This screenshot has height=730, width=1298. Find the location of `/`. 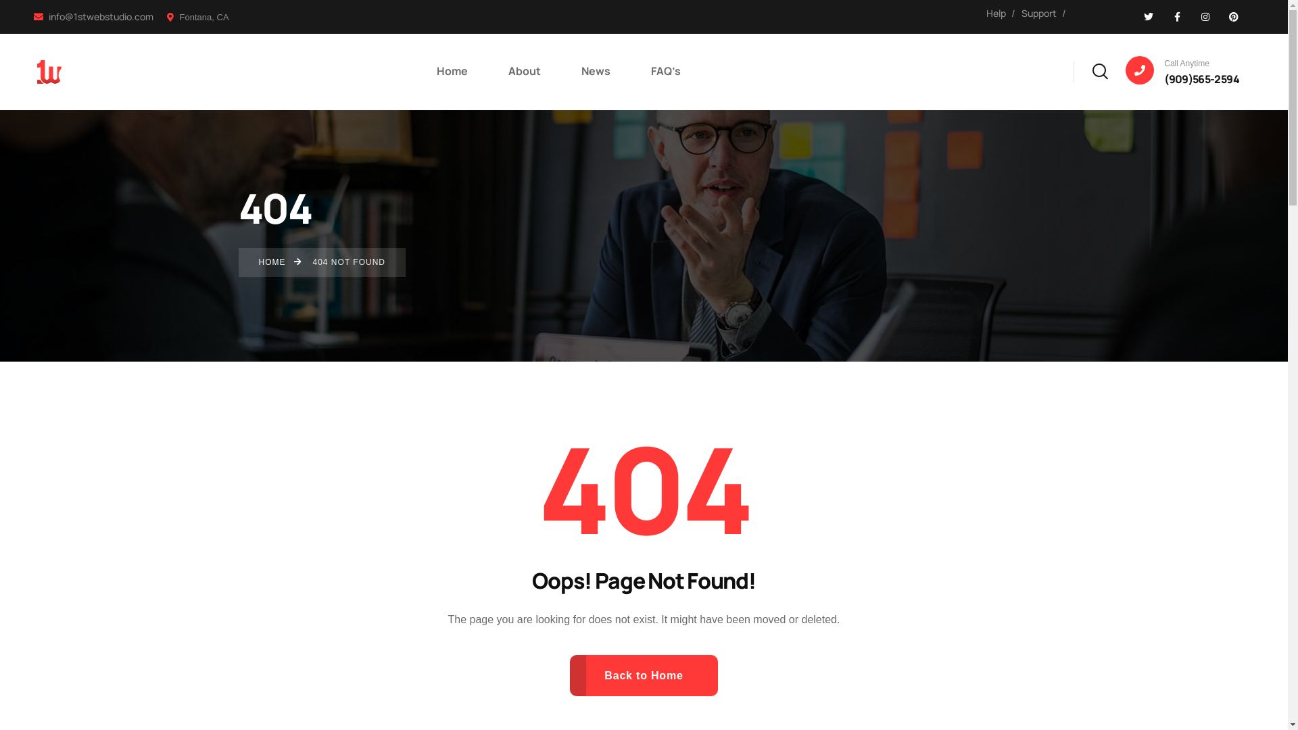

/ is located at coordinates (1064, 14).